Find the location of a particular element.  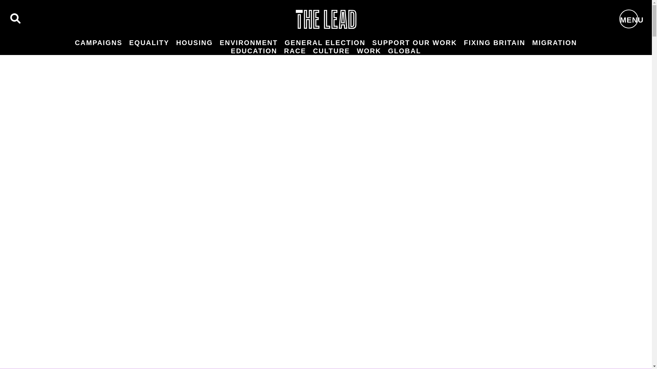

ENVIRONMENT is located at coordinates (248, 43).